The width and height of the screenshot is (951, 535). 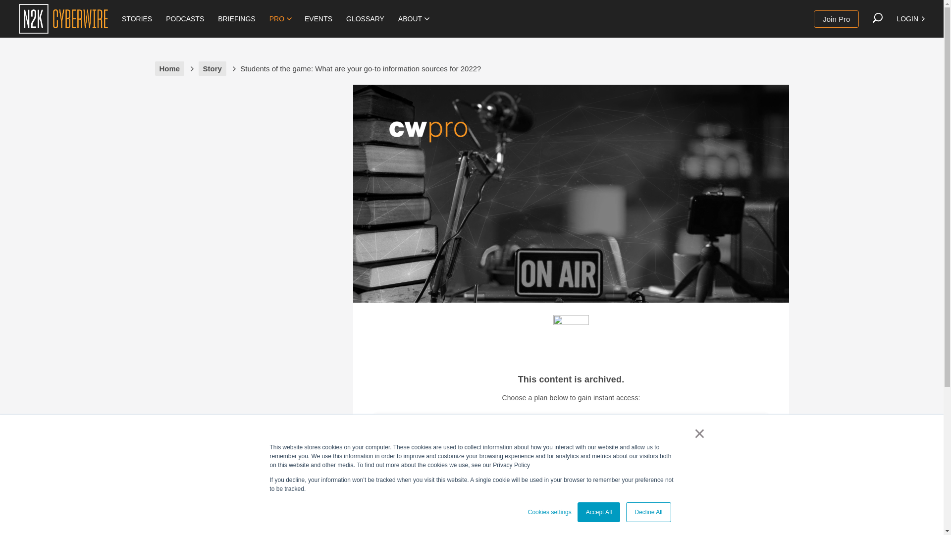 I want to click on GLOSSARY, so click(x=365, y=19).